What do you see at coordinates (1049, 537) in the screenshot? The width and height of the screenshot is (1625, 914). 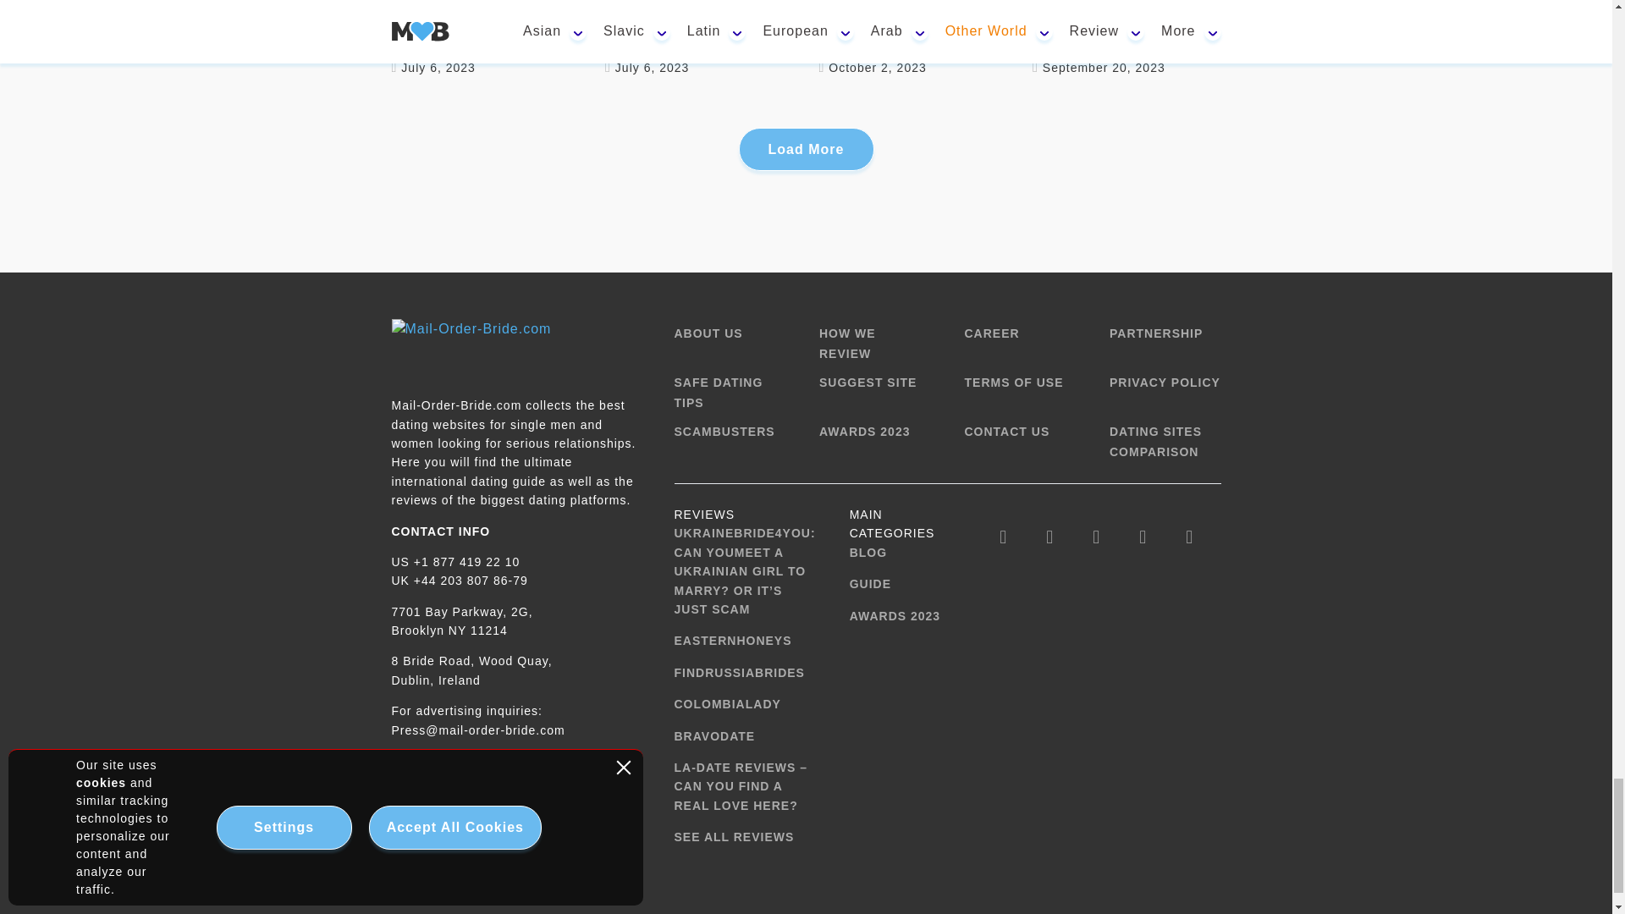 I see `Follow us on Twitter` at bounding box center [1049, 537].